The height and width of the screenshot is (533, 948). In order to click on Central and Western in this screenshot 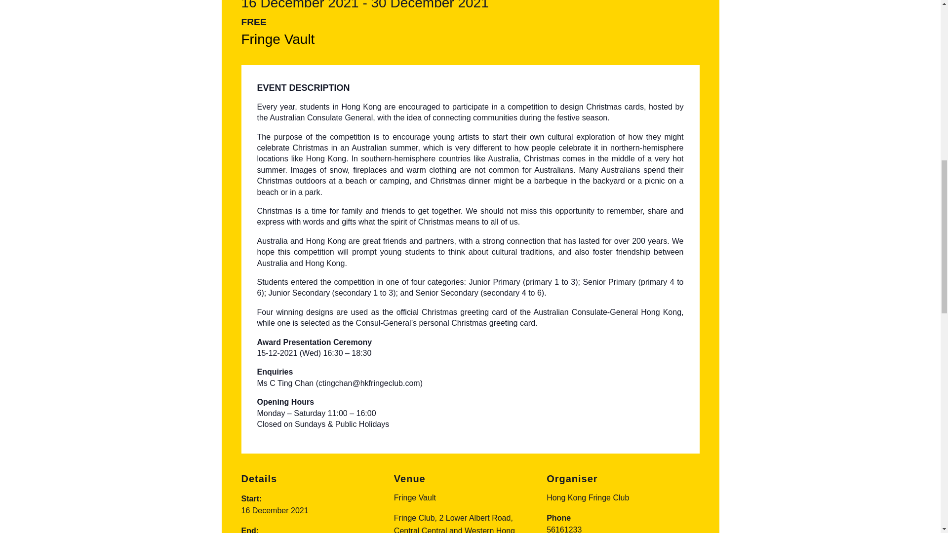, I will do `click(458, 530)`.